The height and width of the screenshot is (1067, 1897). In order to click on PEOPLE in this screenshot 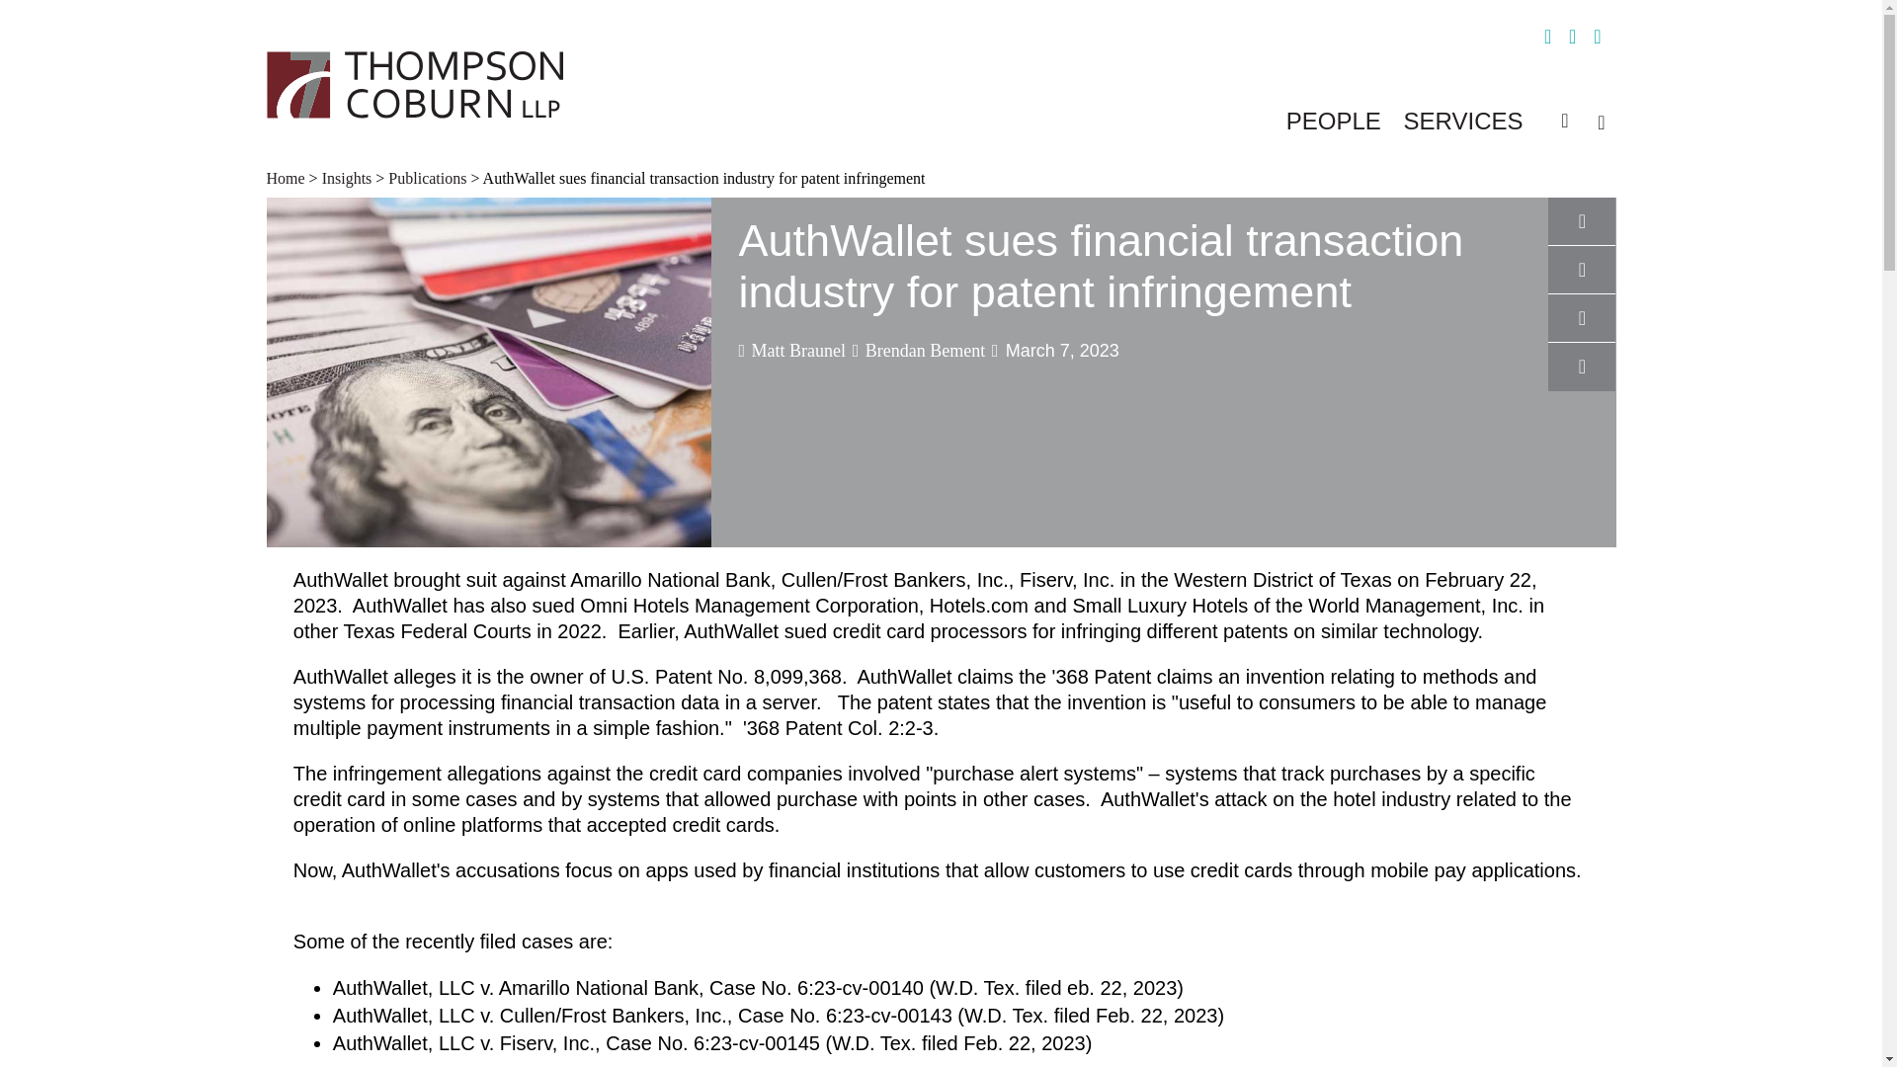, I will do `click(1333, 121)`.